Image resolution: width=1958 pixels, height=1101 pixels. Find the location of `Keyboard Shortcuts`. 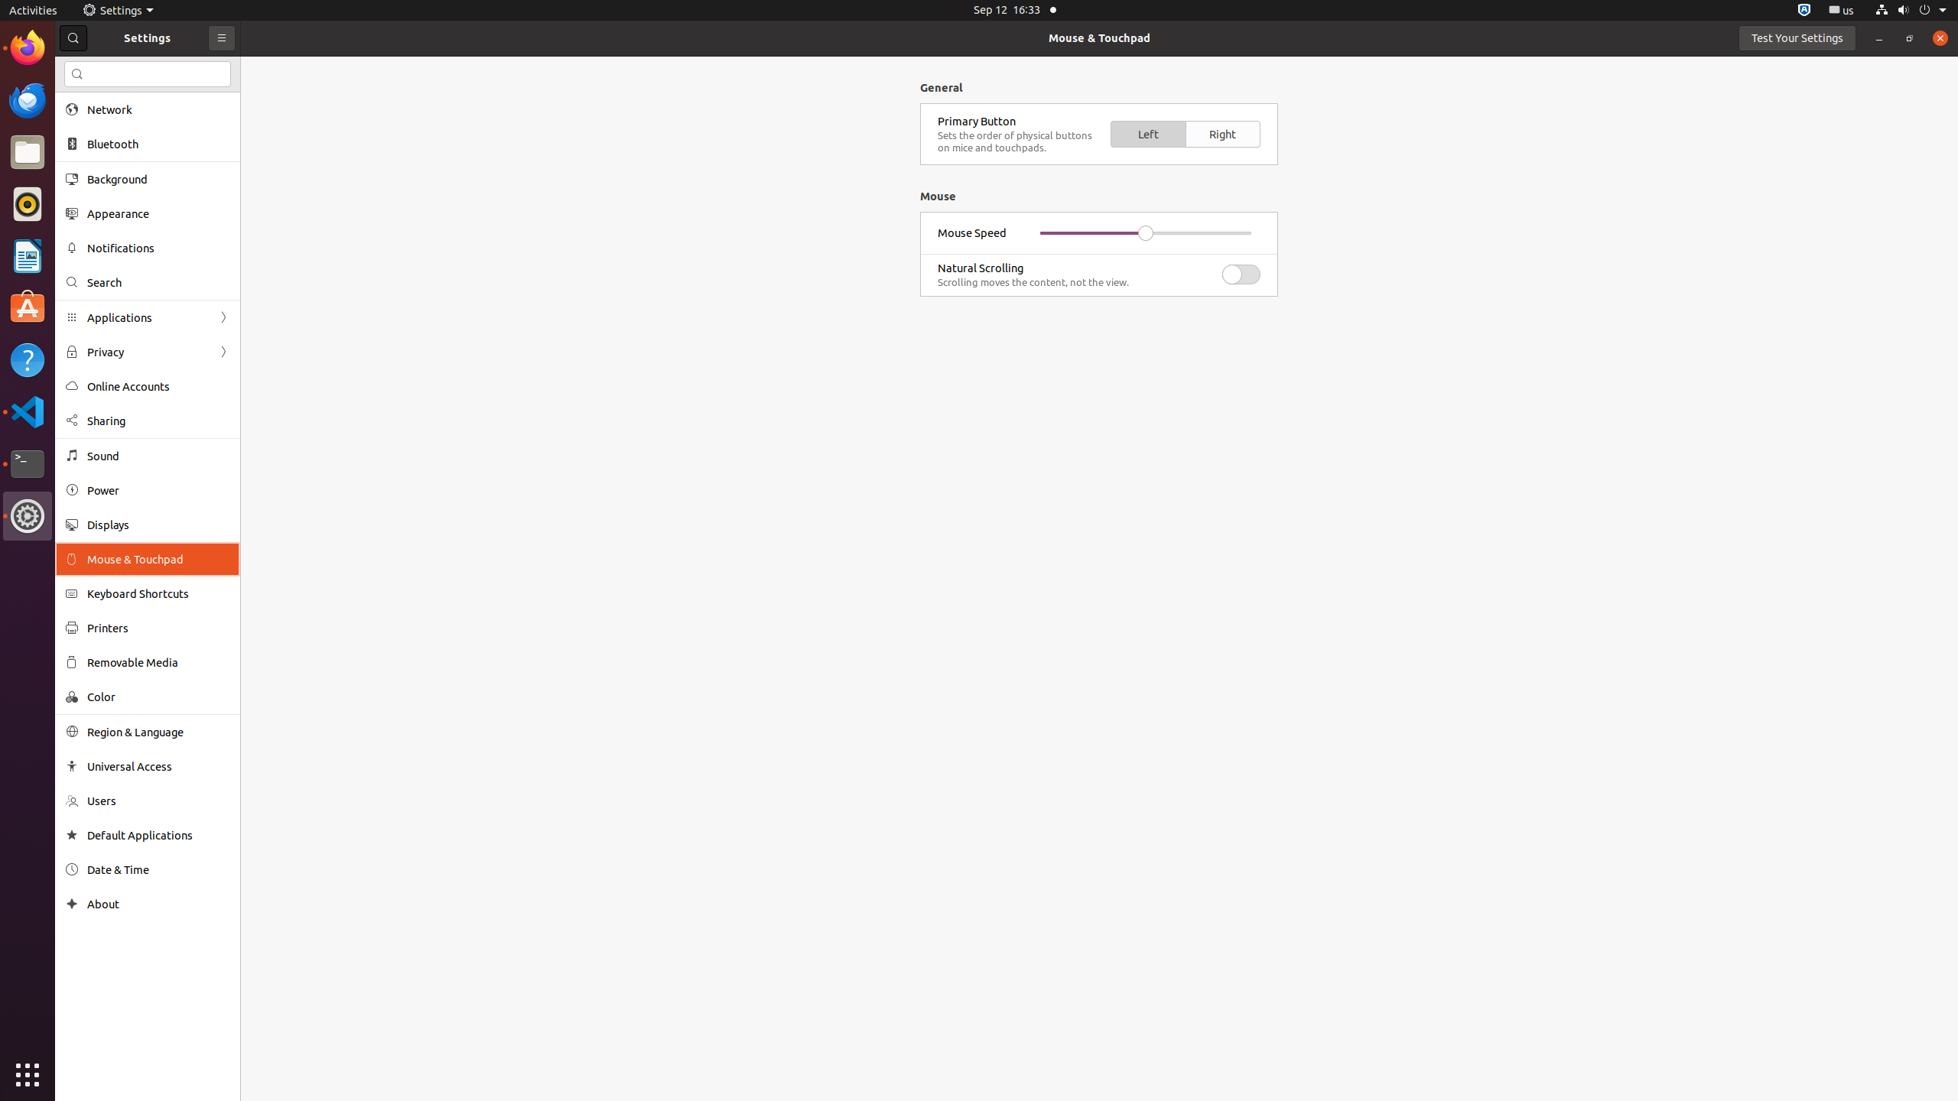

Keyboard Shortcuts is located at coordinates (158, 593).